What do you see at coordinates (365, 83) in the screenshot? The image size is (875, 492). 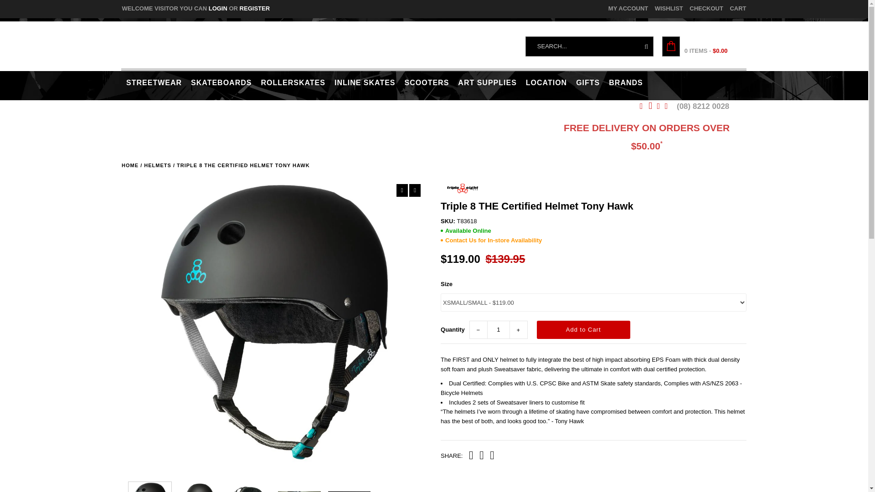 I see `INLINE SKATES` at bounding box center [365, 83].